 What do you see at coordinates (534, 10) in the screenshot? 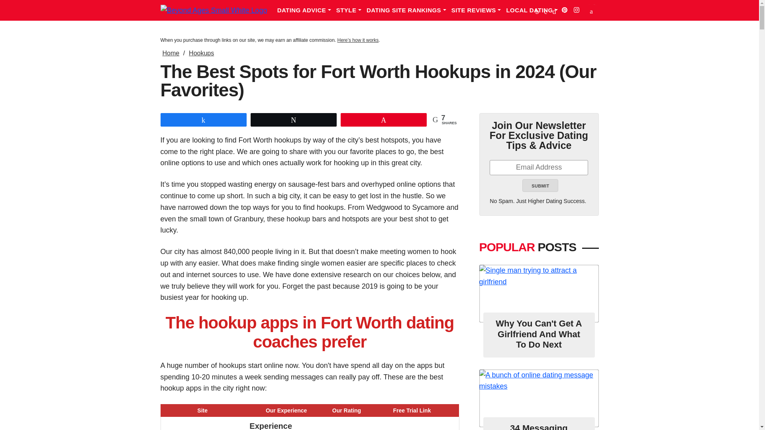
I see `LOCAL DATING` at bounding box center [534, 10].